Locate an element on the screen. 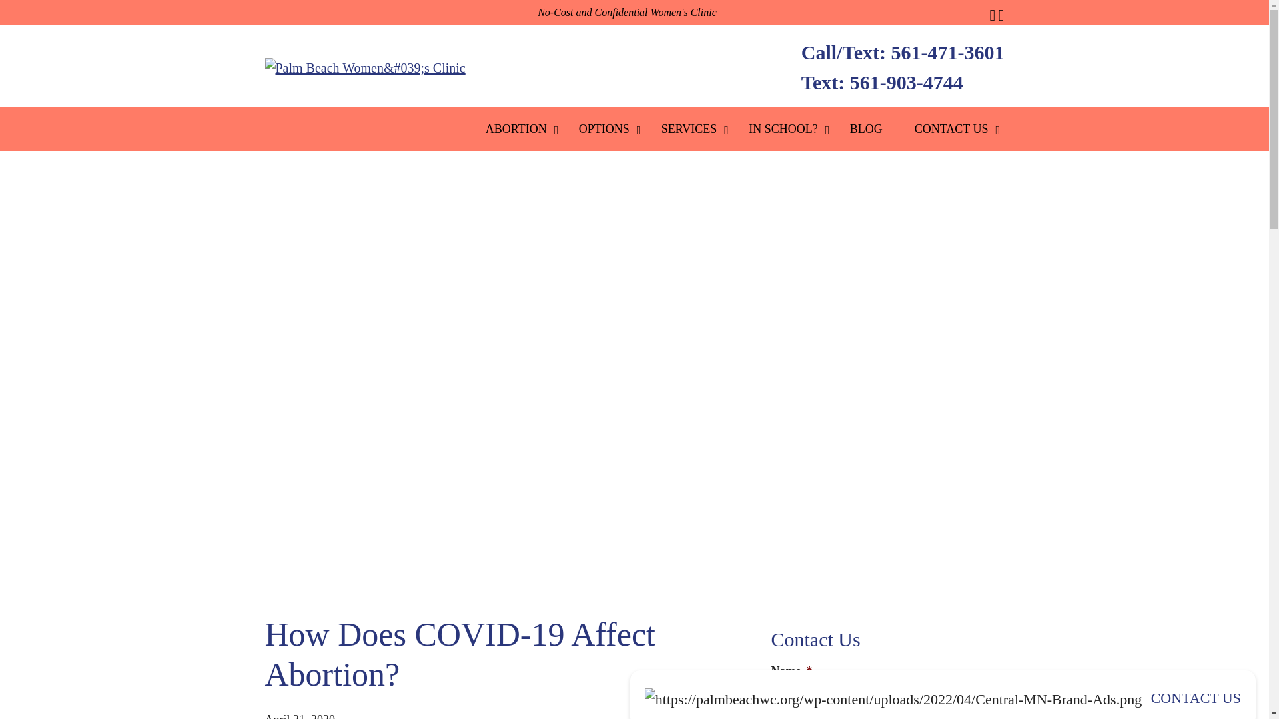 The height and width of the screenshot is (719, 1279). 561-471-3601 is located at coordinates (947, 52).